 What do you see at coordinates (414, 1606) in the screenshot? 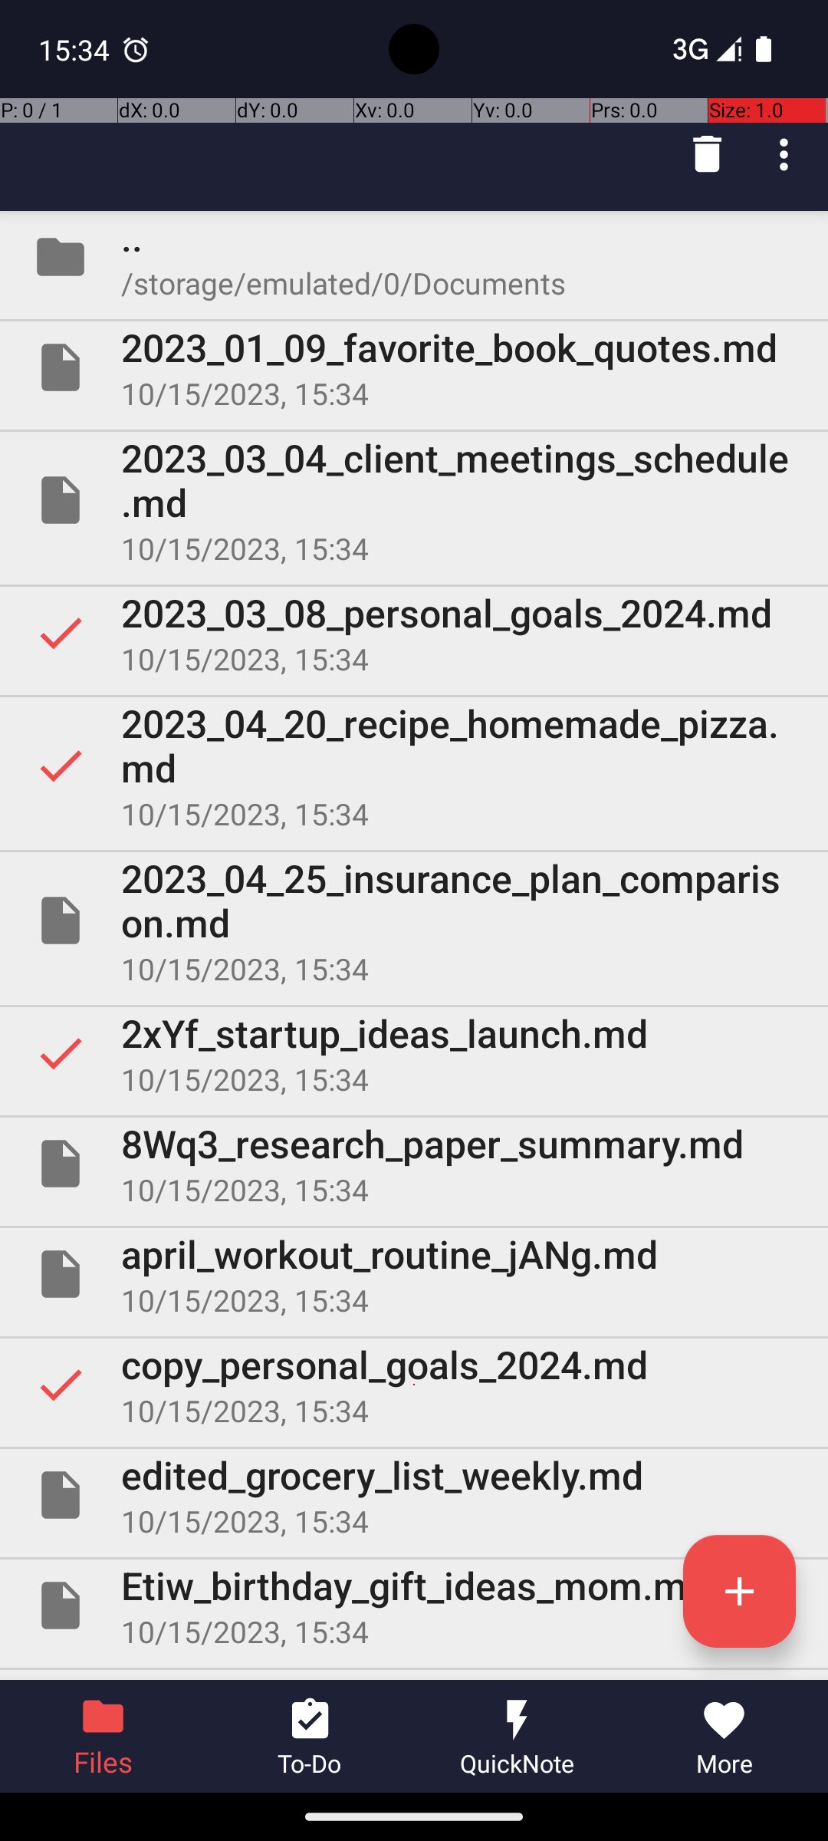
I see `File Etiw_birthday_gift_ideas_mom.md ` at bounding box center [414, 1606].